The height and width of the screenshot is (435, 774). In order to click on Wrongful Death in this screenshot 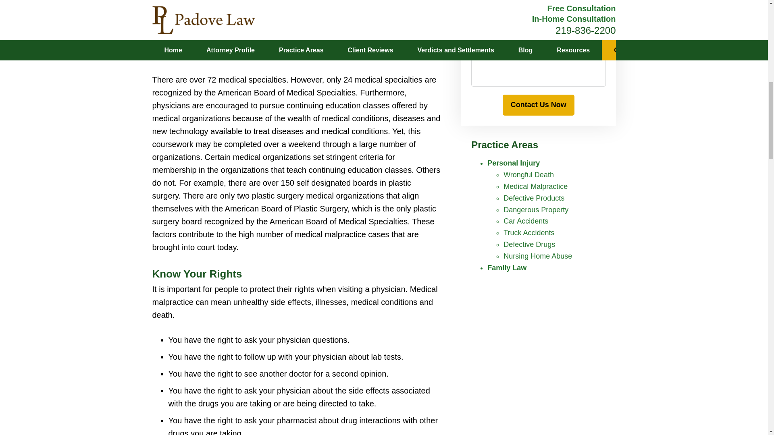, I will do `click(529, 175)`.